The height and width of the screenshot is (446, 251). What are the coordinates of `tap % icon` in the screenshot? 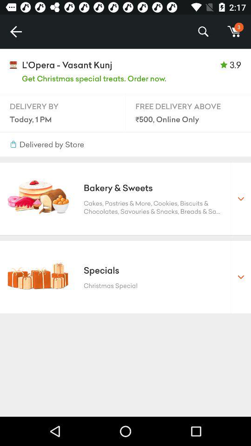 It's located at (203, 32).